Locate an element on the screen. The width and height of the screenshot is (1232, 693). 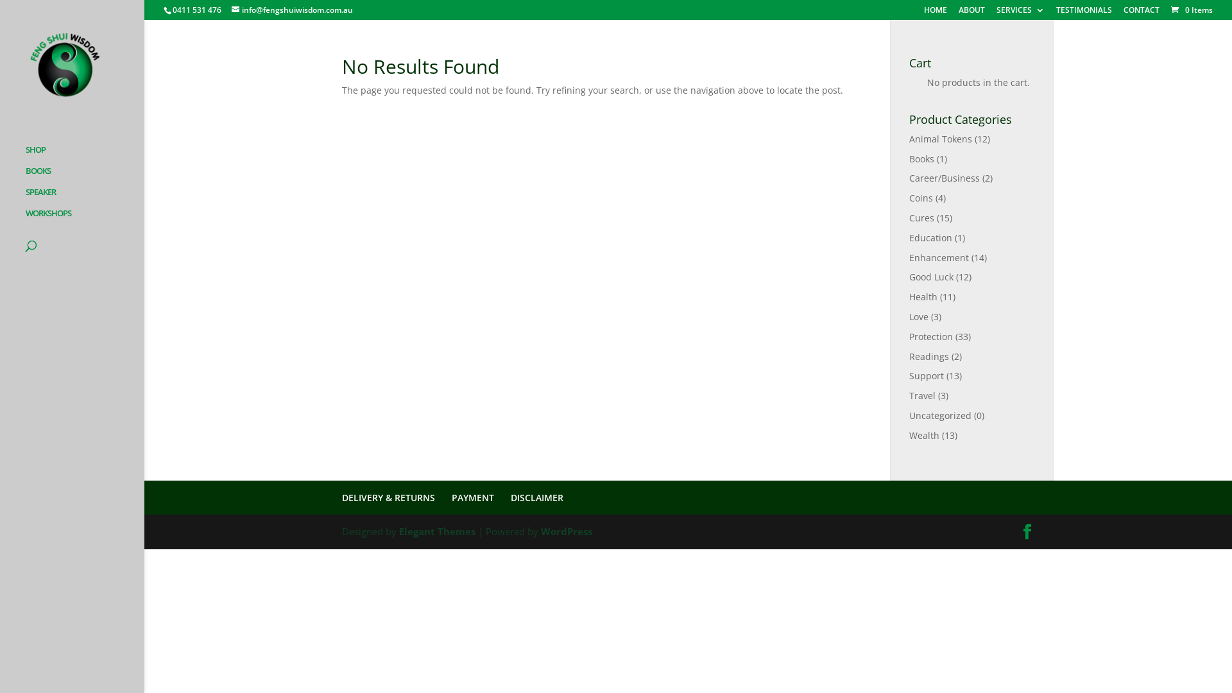
Career/Business is located at coordinates (945, 178).